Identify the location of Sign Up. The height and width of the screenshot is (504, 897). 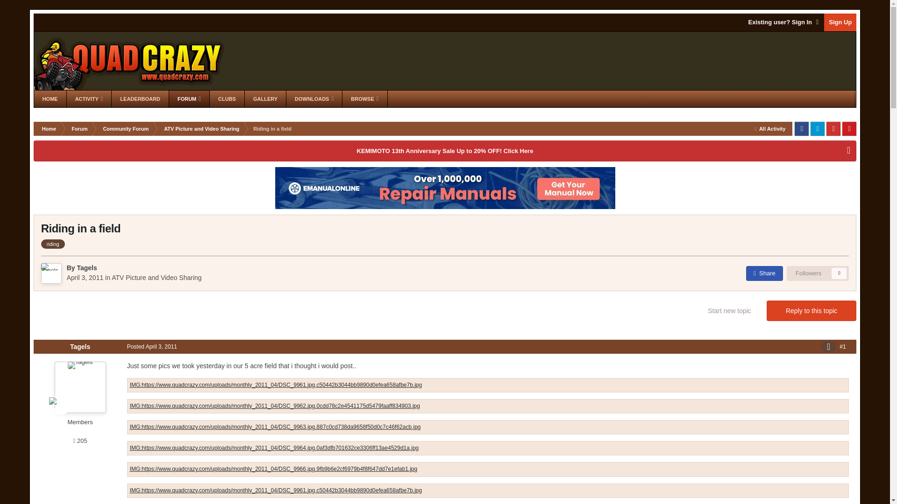
(840, 22).